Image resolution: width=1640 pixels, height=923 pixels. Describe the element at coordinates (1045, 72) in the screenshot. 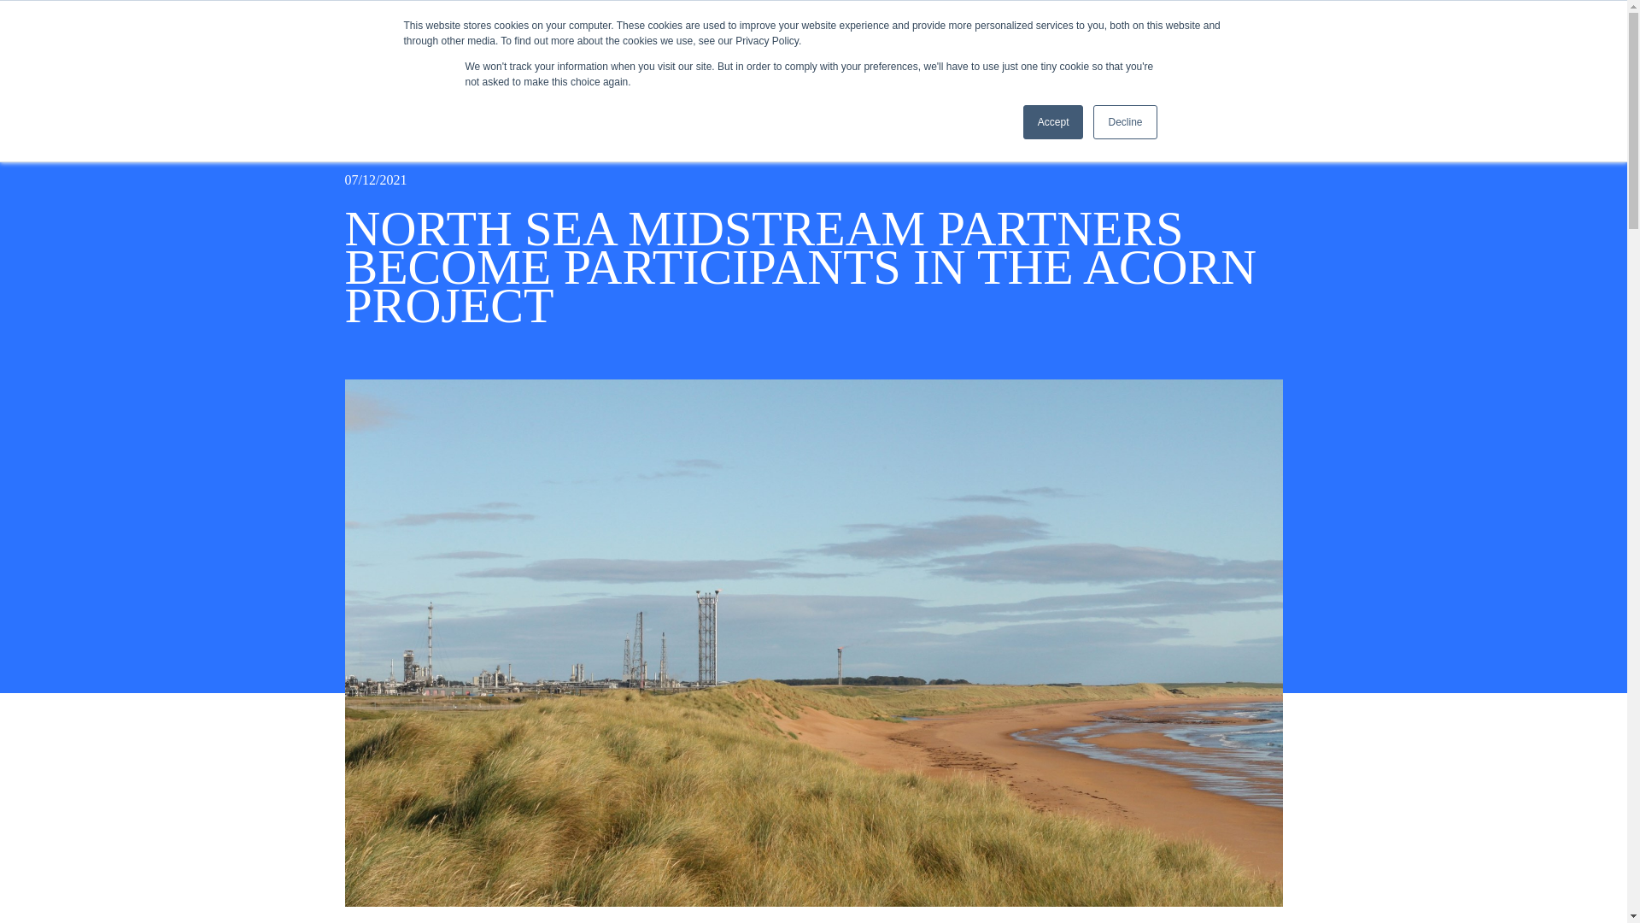

I see `What we do` at that location.